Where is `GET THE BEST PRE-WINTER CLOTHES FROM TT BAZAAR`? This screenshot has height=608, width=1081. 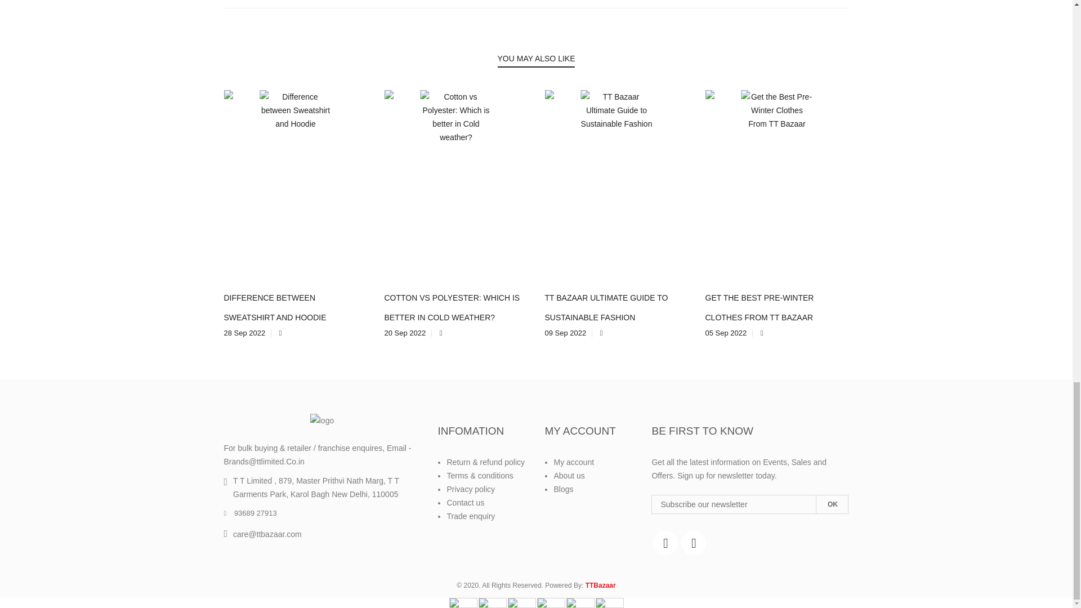
GET THE BEST PRE-WINTER CLOTHES FROM TT BAZAAR is located at coordinates (759, 307).